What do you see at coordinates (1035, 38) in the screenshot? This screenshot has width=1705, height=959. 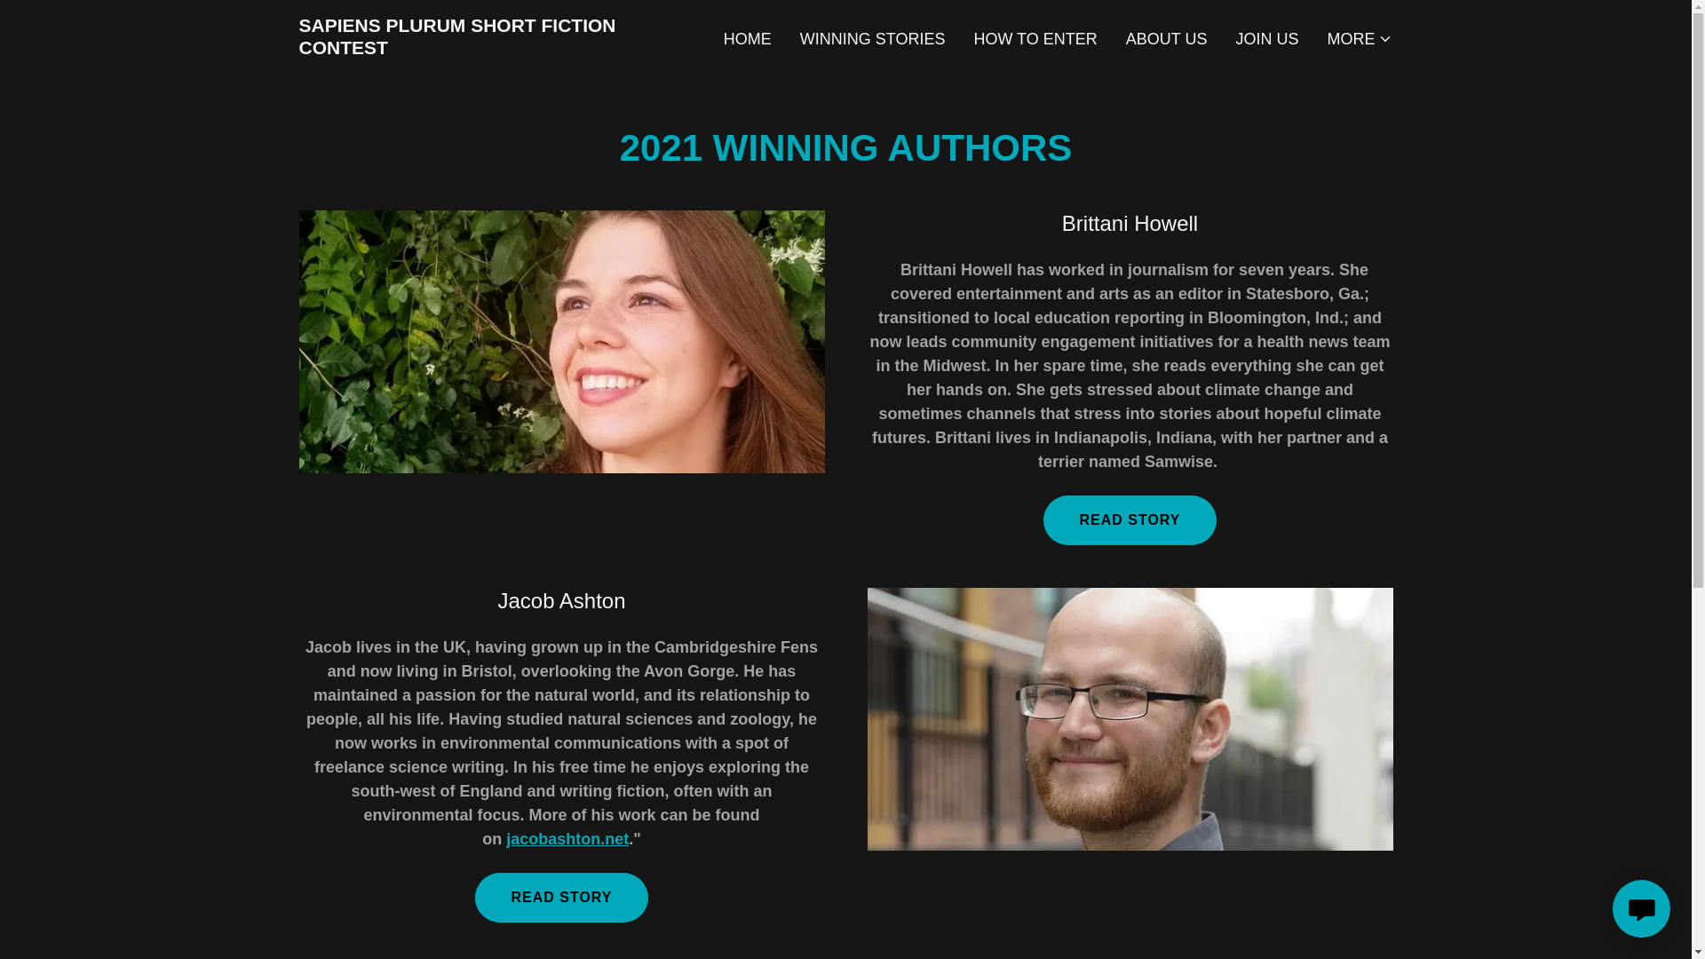 I see `HOW TO ENTER` at bounding box center [1035, 38].